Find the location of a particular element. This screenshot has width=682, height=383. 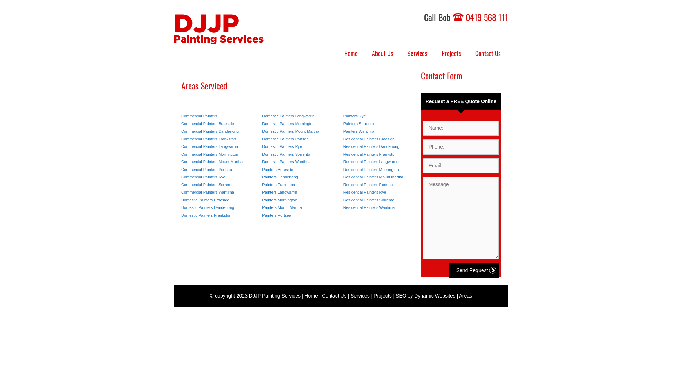

Residential Painters Mount Martha is located at coordinates (374, 177).